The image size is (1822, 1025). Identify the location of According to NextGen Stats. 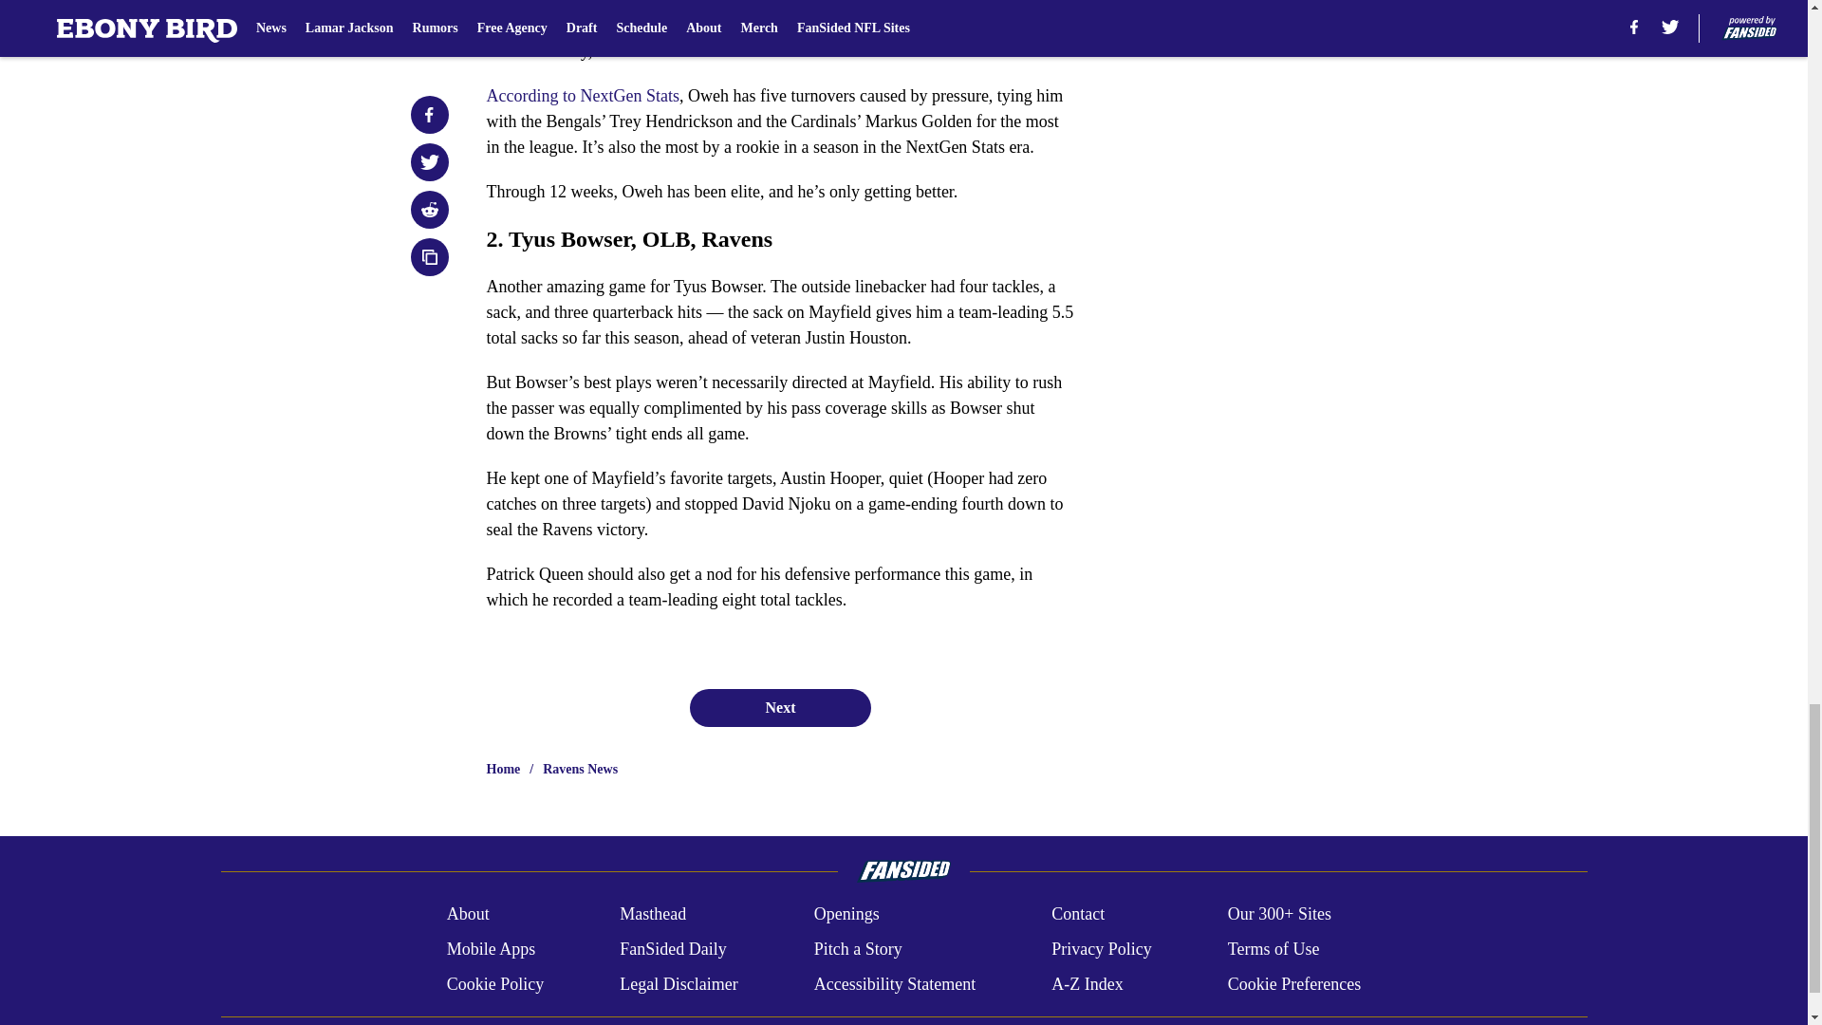
(582, 95).